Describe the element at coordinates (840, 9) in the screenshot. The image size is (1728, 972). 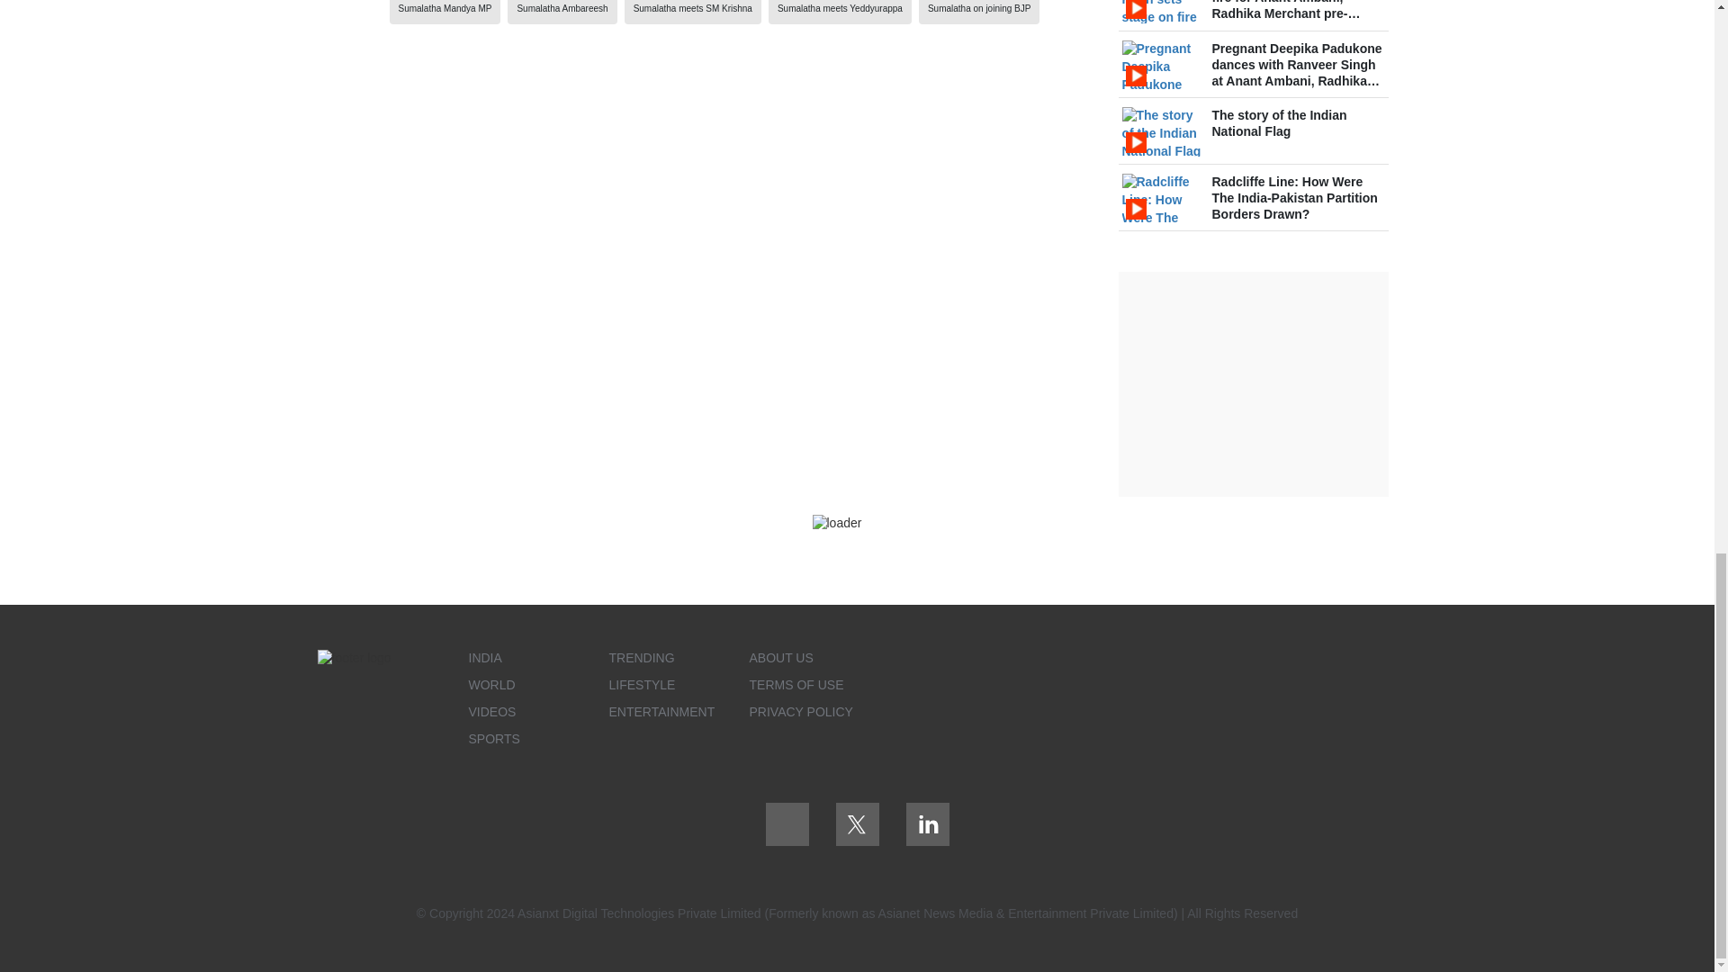
I see `Sumalatha meets Yeddyurappa` at that location.